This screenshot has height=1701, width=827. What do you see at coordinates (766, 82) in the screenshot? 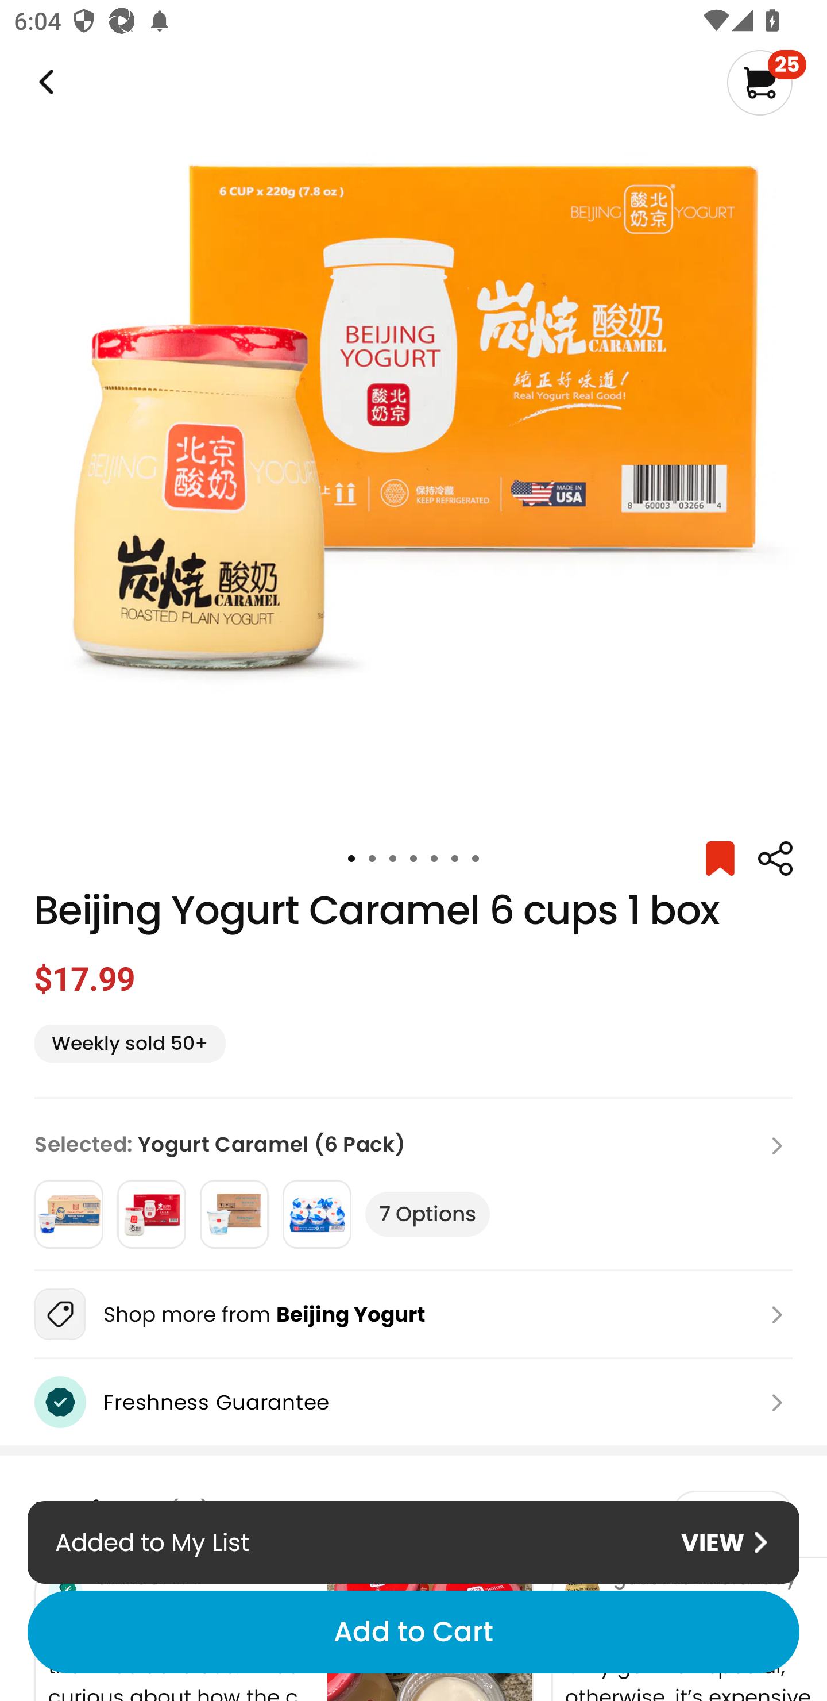
I see `25` at bounding box center [766, 82].